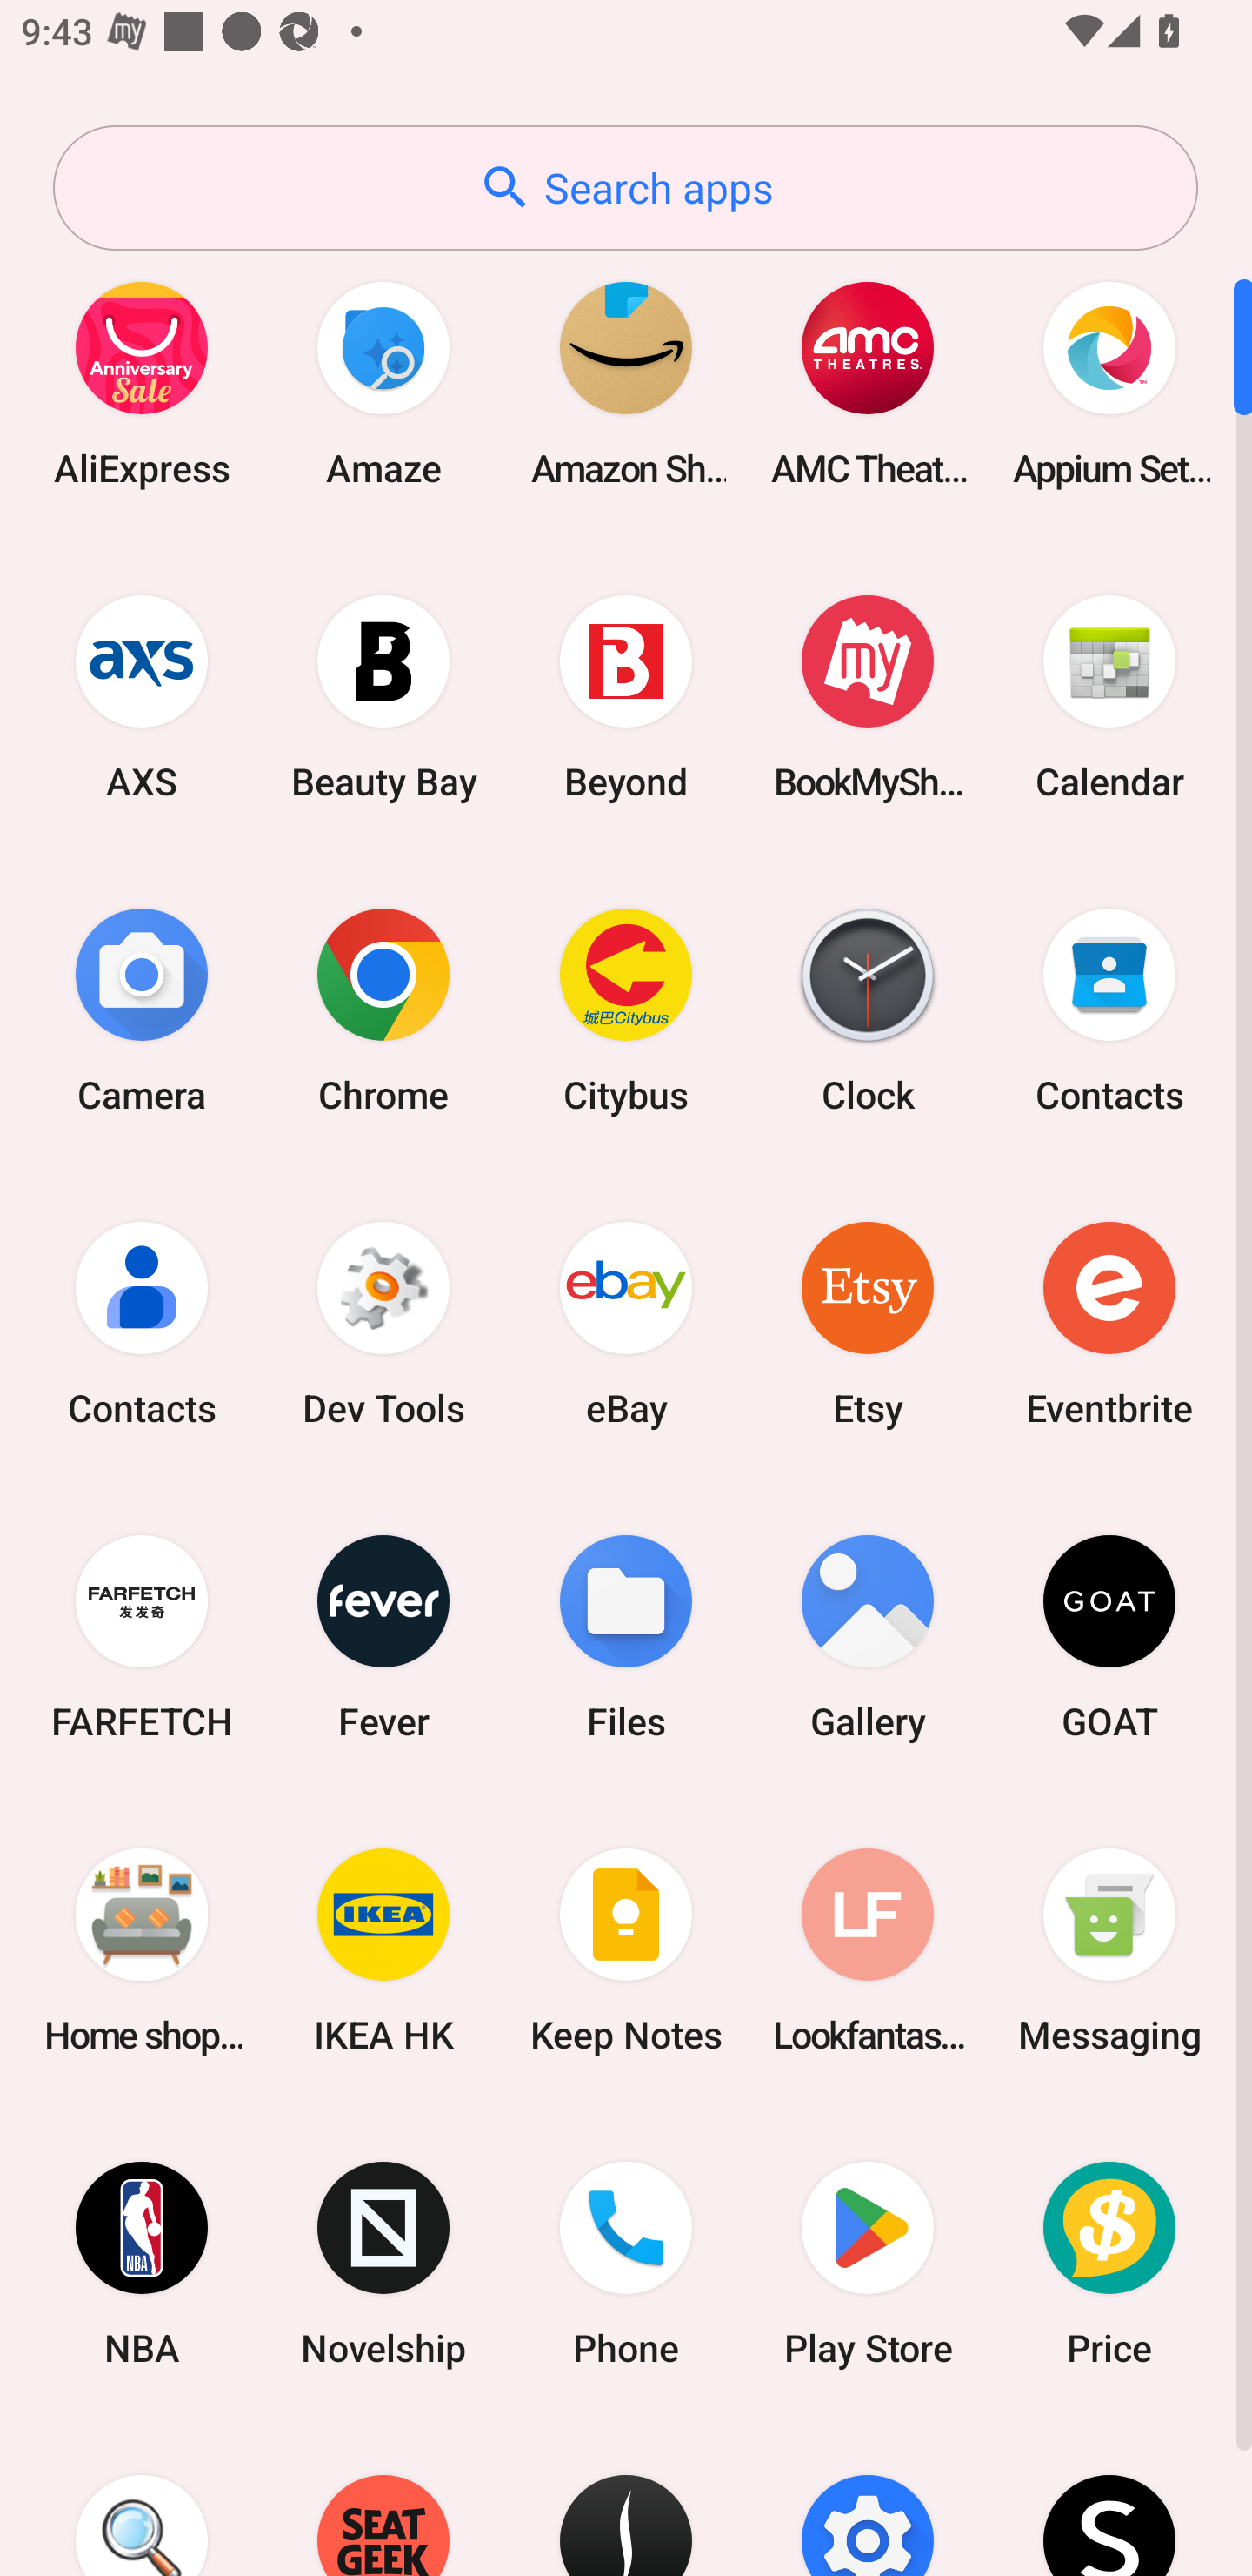 The height and width of the screenshot is (2576, 1252). I want to click on NBA, so click(142, 2264).